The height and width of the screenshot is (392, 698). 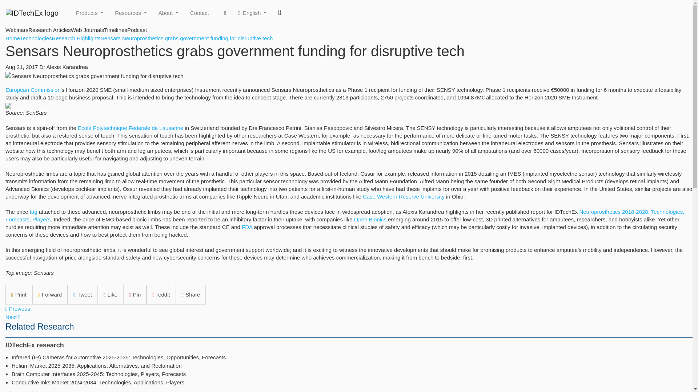 I want to click on Share on Reddit, so click(x=161, y=295).